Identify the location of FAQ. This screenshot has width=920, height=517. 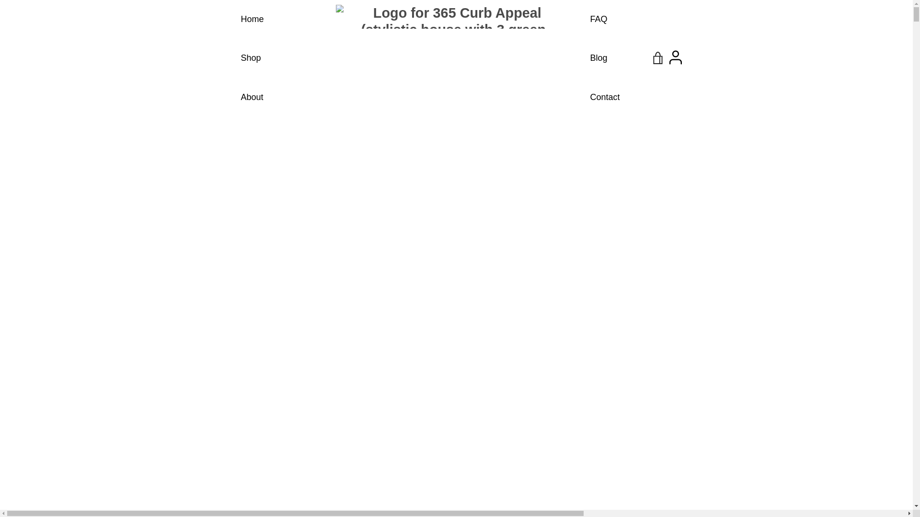
(599, 19).